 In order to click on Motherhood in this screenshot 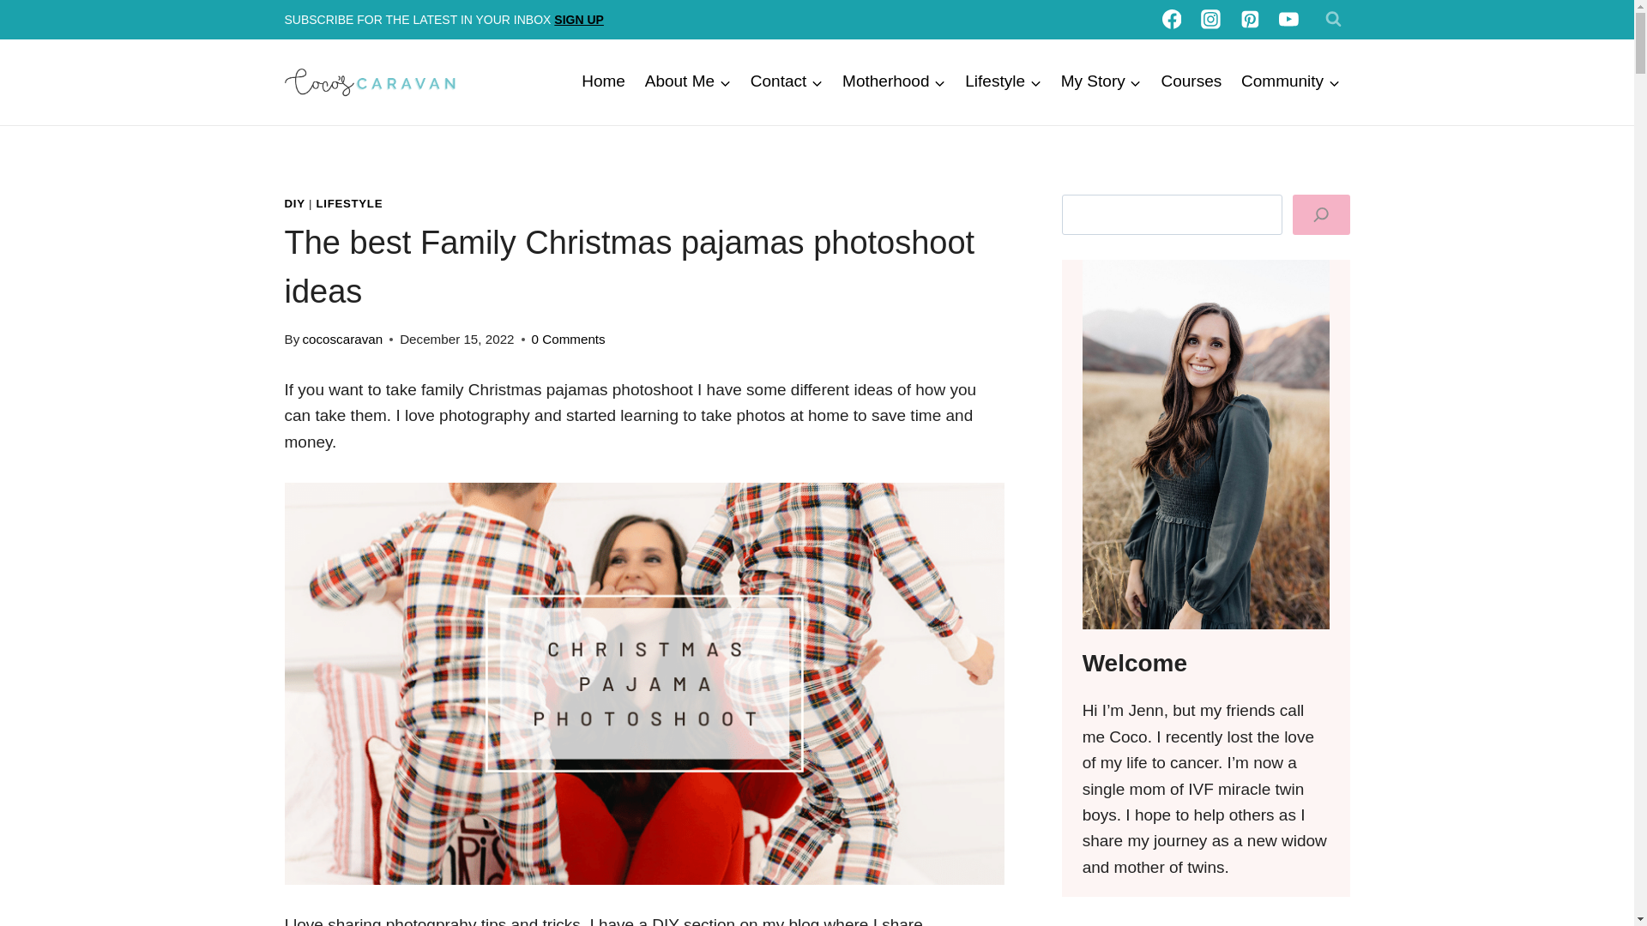, I will do `click(894, 82)`.